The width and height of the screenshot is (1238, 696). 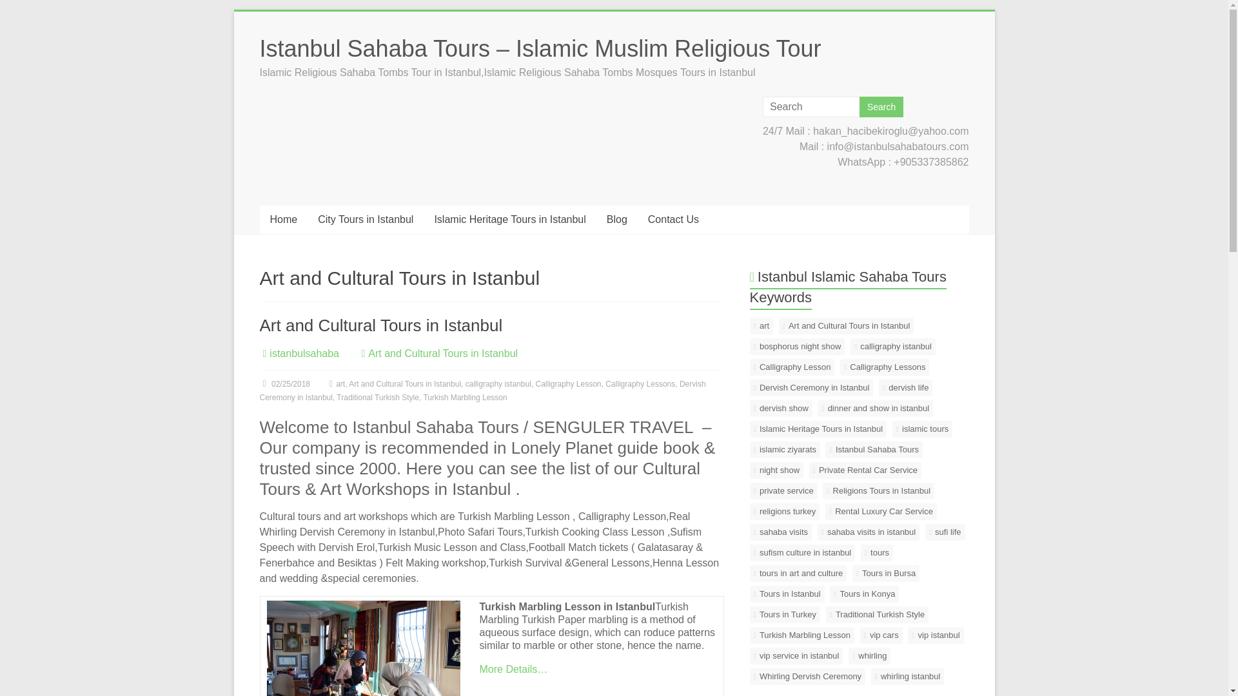 What do you see at coordinates (509, 219) in the screenshot?
I see `Islamic Heritage Tours in Istanbul` at bounding box center [509, 219].